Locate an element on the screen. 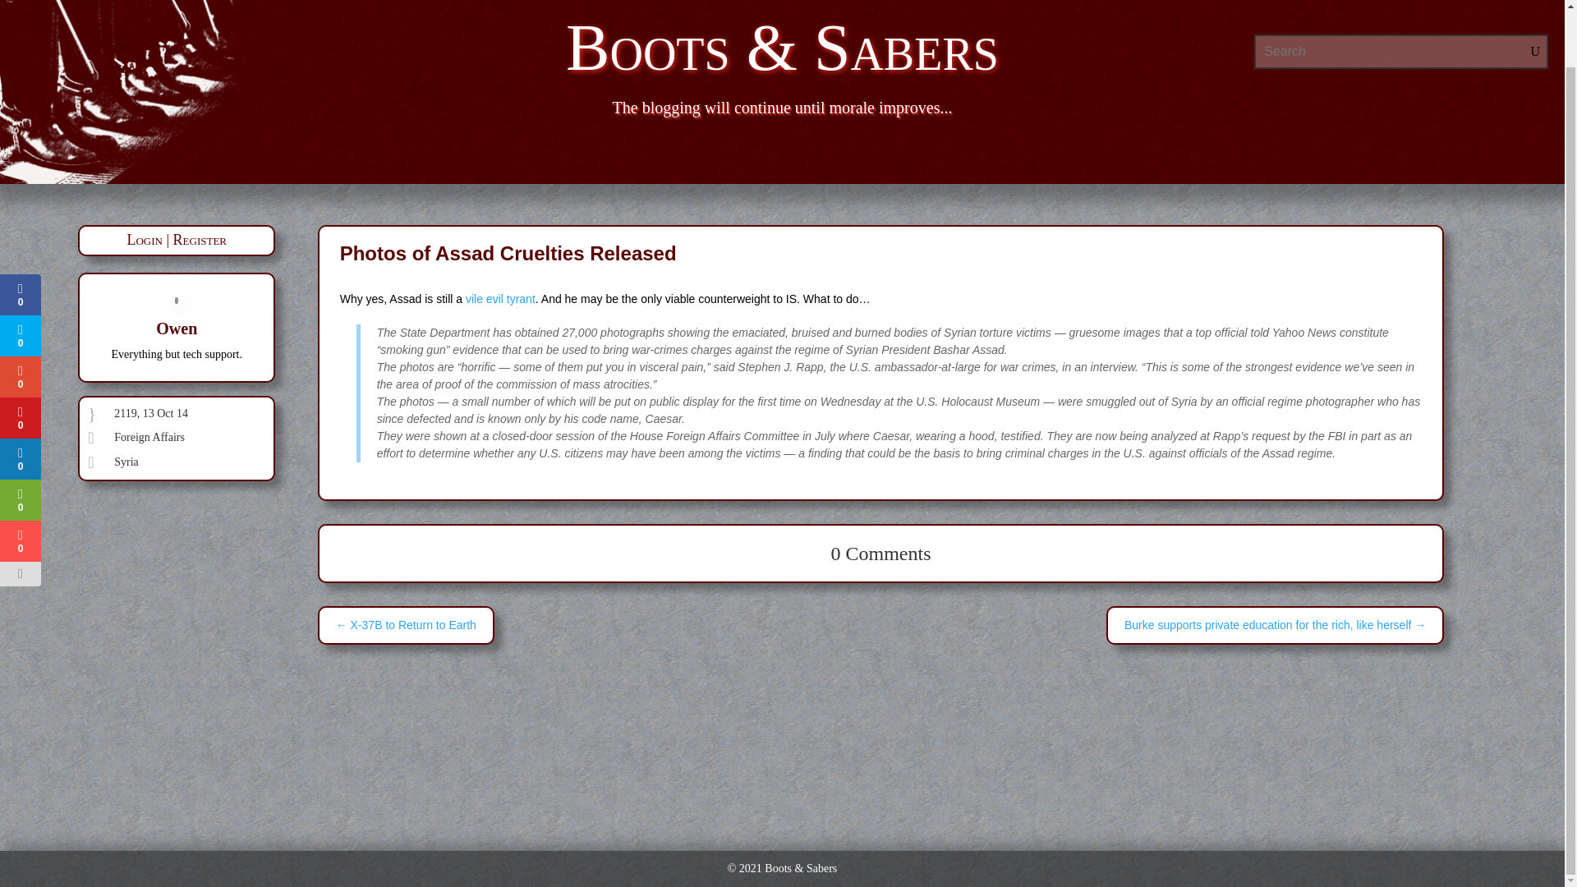 This screenshot has width=1577, height=887. aggie-boots-96-clear is located at coordinates (163, 92).